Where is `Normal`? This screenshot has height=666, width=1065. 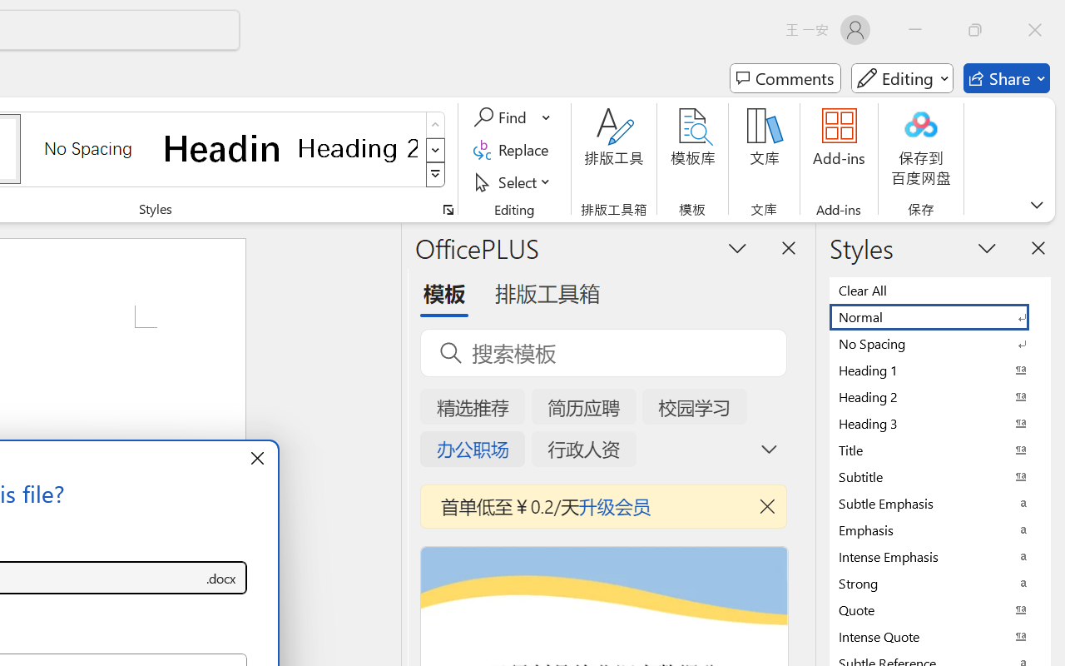
Normal is located at coordinates (940, 316).